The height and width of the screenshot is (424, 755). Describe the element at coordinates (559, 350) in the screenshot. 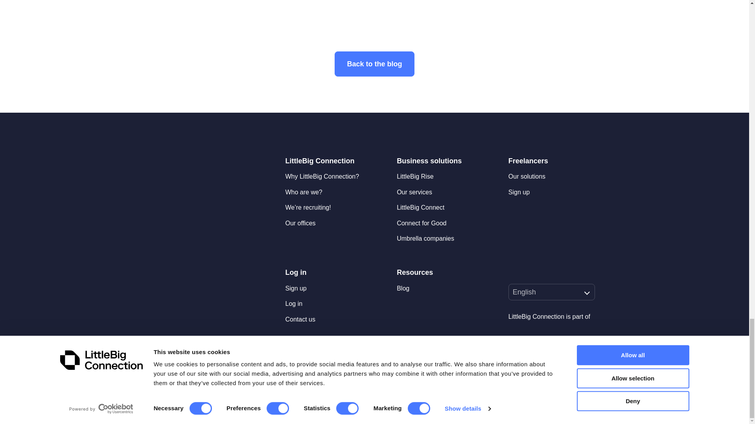

I see `Mantu` at that location.